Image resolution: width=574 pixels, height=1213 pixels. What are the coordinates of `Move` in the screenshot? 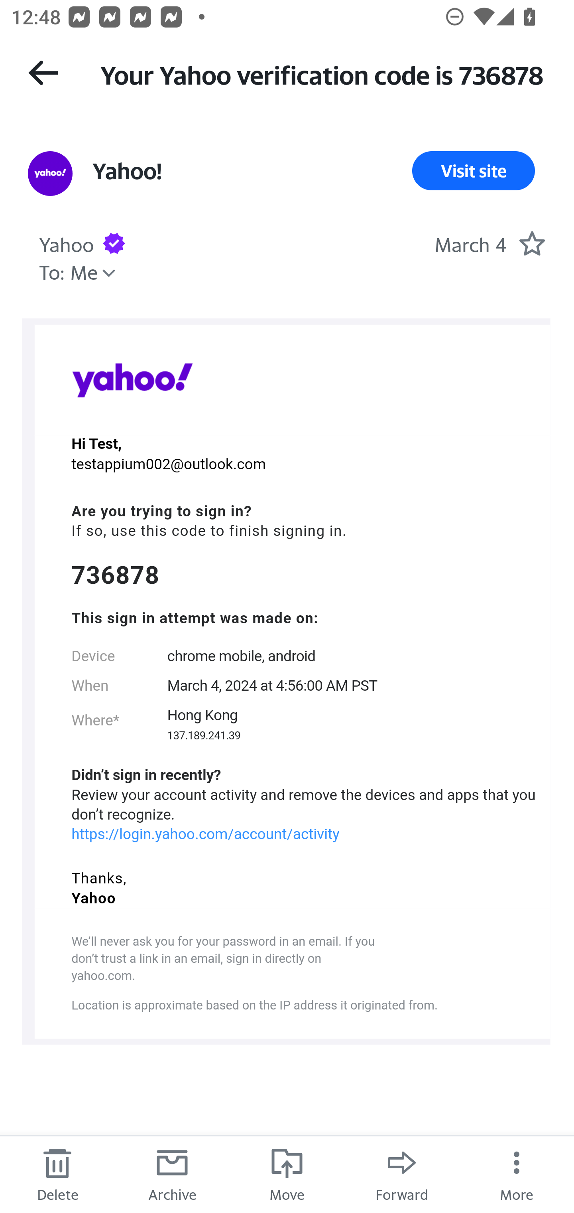 It's located at (287, 1174).